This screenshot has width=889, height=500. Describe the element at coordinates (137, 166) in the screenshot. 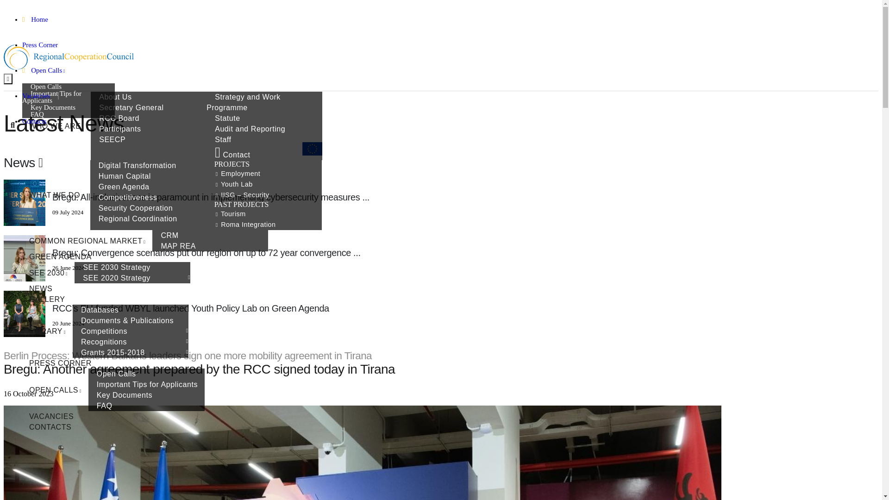

I see `Digital Transformation` at that location.